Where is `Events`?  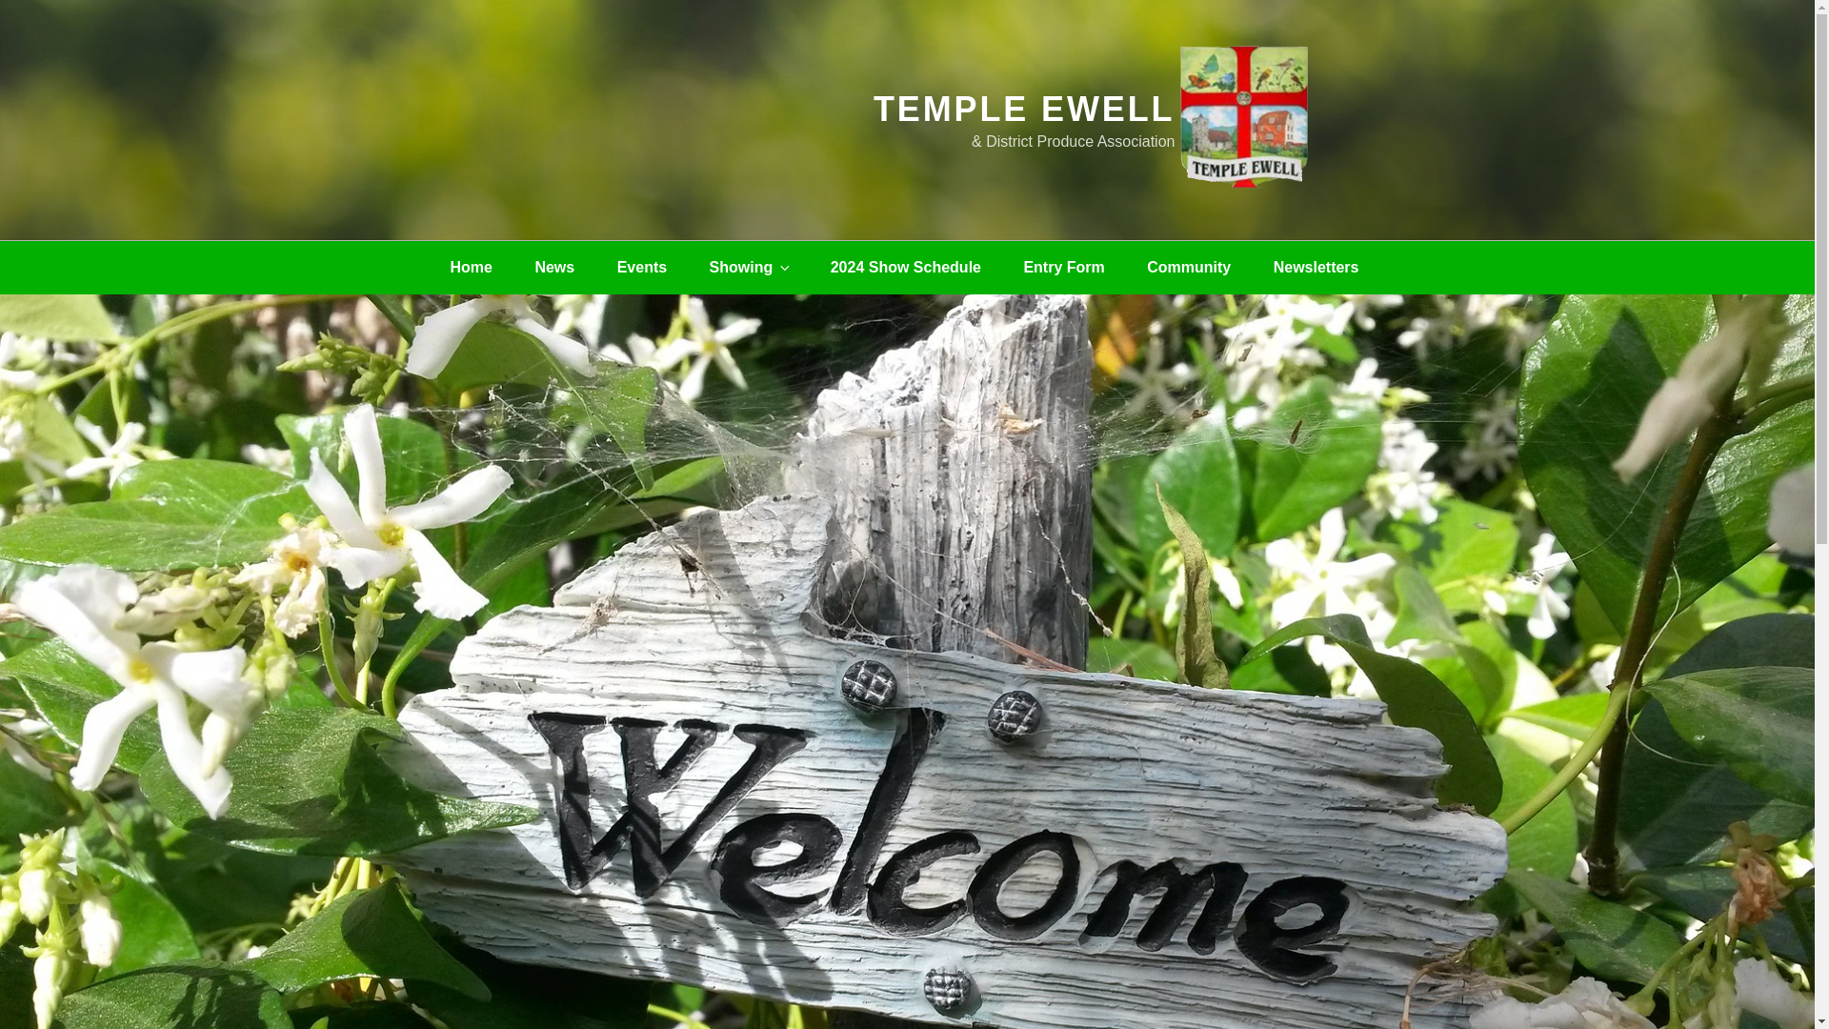 Events is located at coordinates (642, 267).